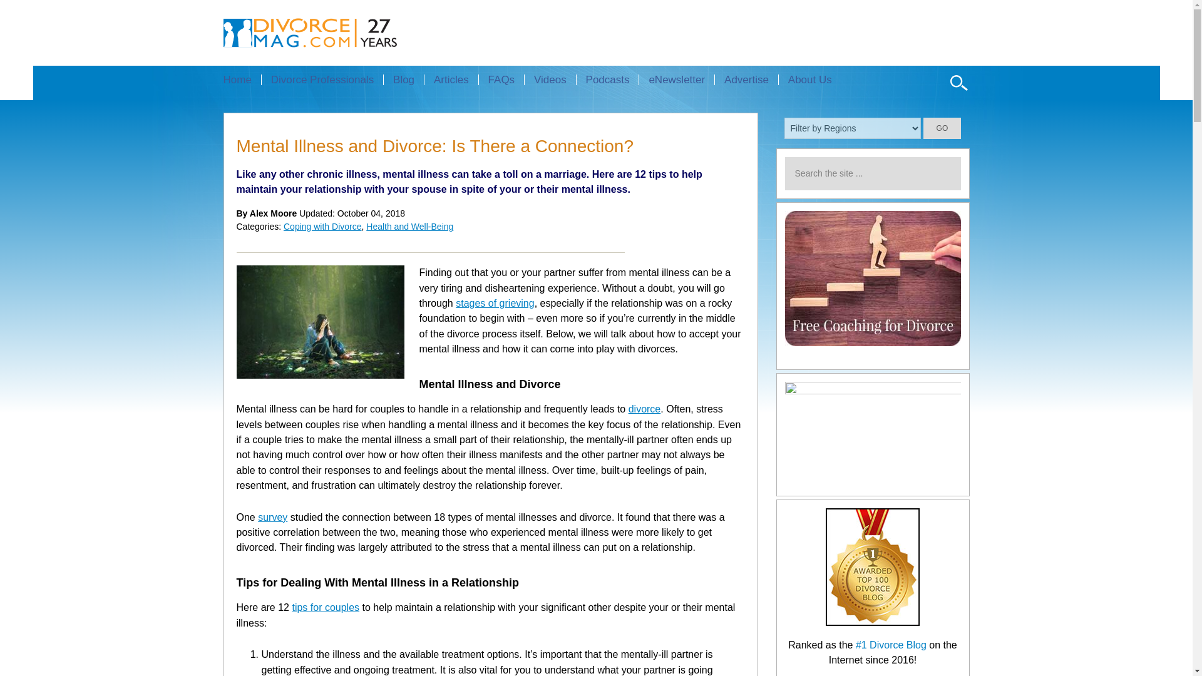 The image size is (1202, 676). What do you see at coordinates (332, 33) in the screenshot?
I see `Divorce Magazine` at bounding box center [332, 33].